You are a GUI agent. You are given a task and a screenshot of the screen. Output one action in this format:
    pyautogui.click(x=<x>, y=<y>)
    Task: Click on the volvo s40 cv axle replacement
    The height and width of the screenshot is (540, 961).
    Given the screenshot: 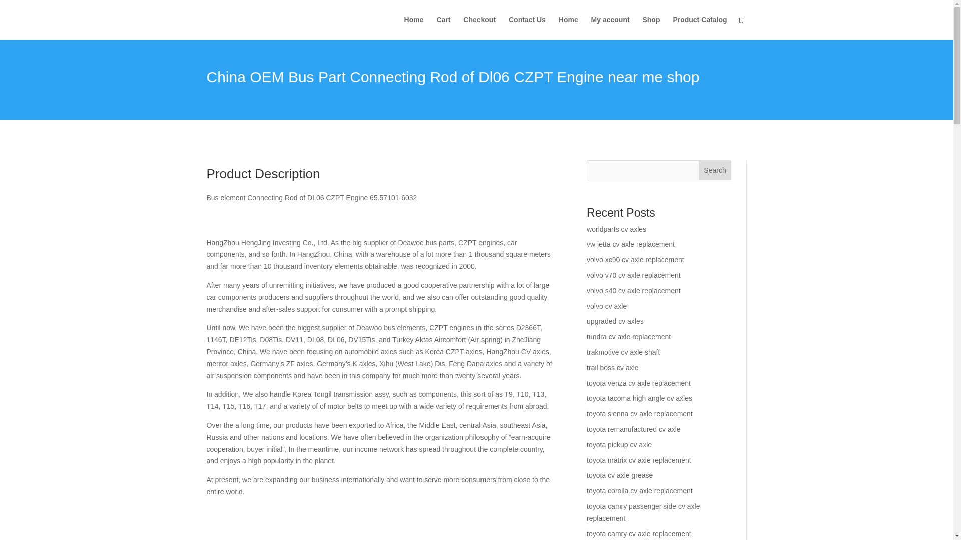 What is the action you would take?
    pyautogui.click(x=633, y=290)
    